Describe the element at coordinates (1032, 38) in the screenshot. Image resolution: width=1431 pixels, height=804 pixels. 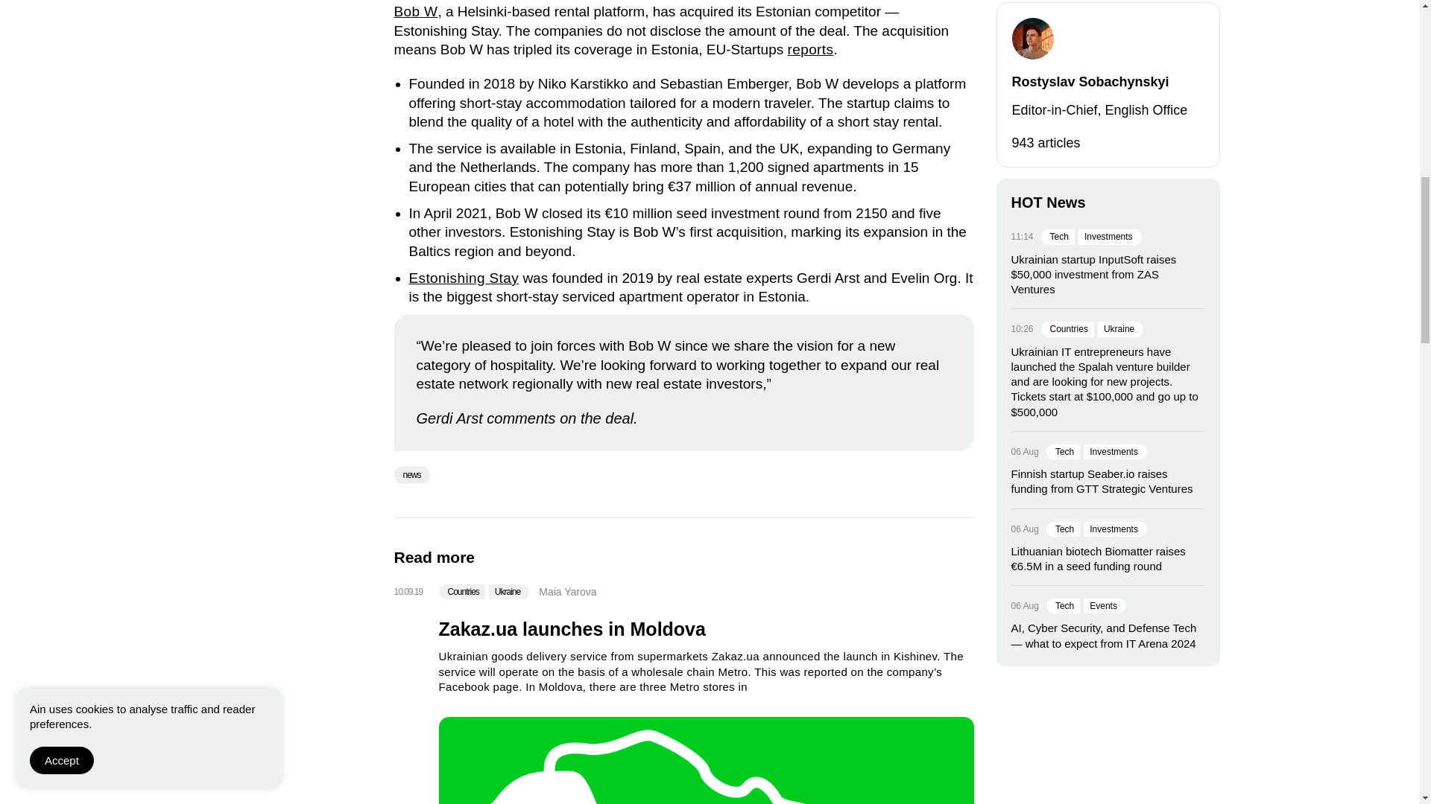
I see `Rostyslav Sobachynskyi` at that location.